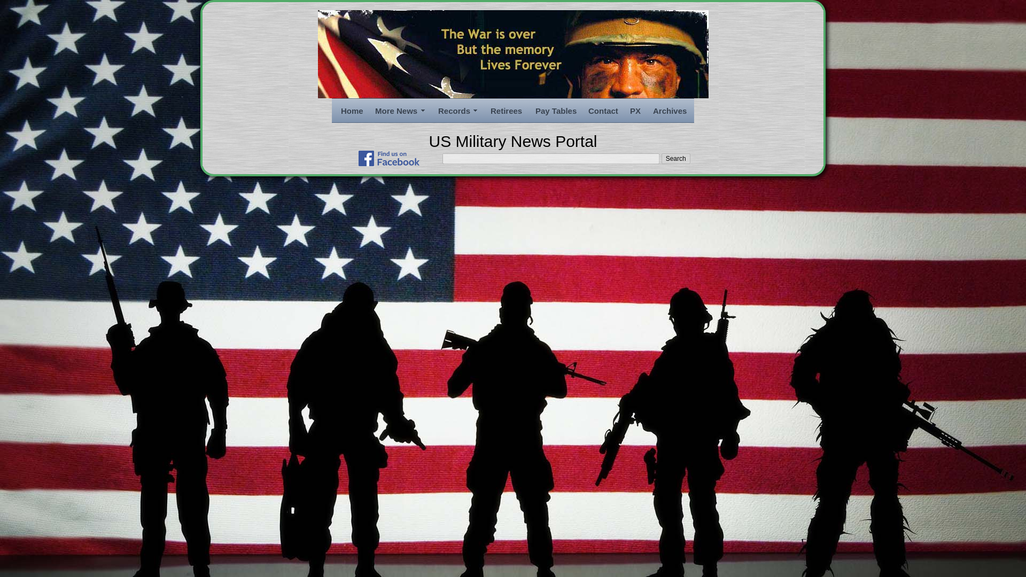  What do you see at coordinates (669, 111) in the screenshot?
I see `Archives` at bounding box center [669, 111].